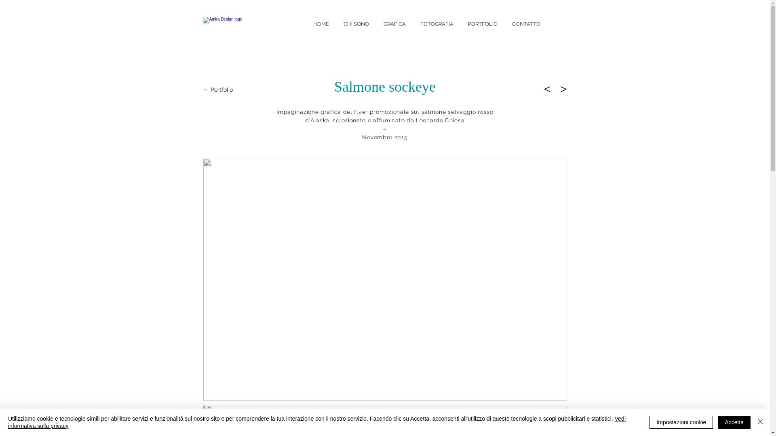 This screenshot has height=436, width=776. What do you see at coordinates (734, 422) in the screenshot?
I see `Accetta` at bounding box center [734, 422].